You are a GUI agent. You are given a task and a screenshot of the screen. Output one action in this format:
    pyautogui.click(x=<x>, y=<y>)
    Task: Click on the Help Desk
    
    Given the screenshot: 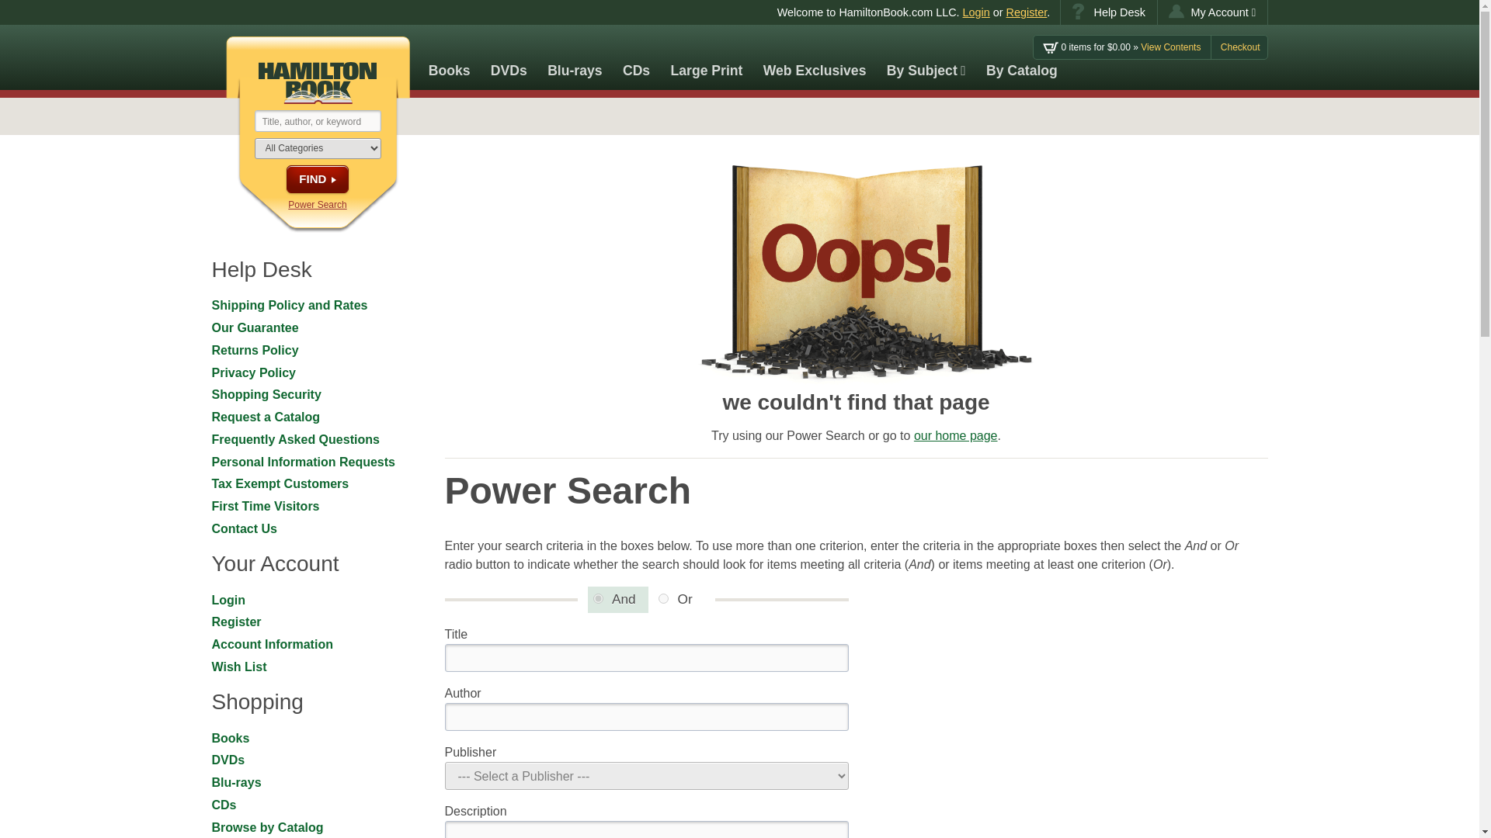 What is the action you would take?
    pyautogui.click(x=1108, y=12)
    